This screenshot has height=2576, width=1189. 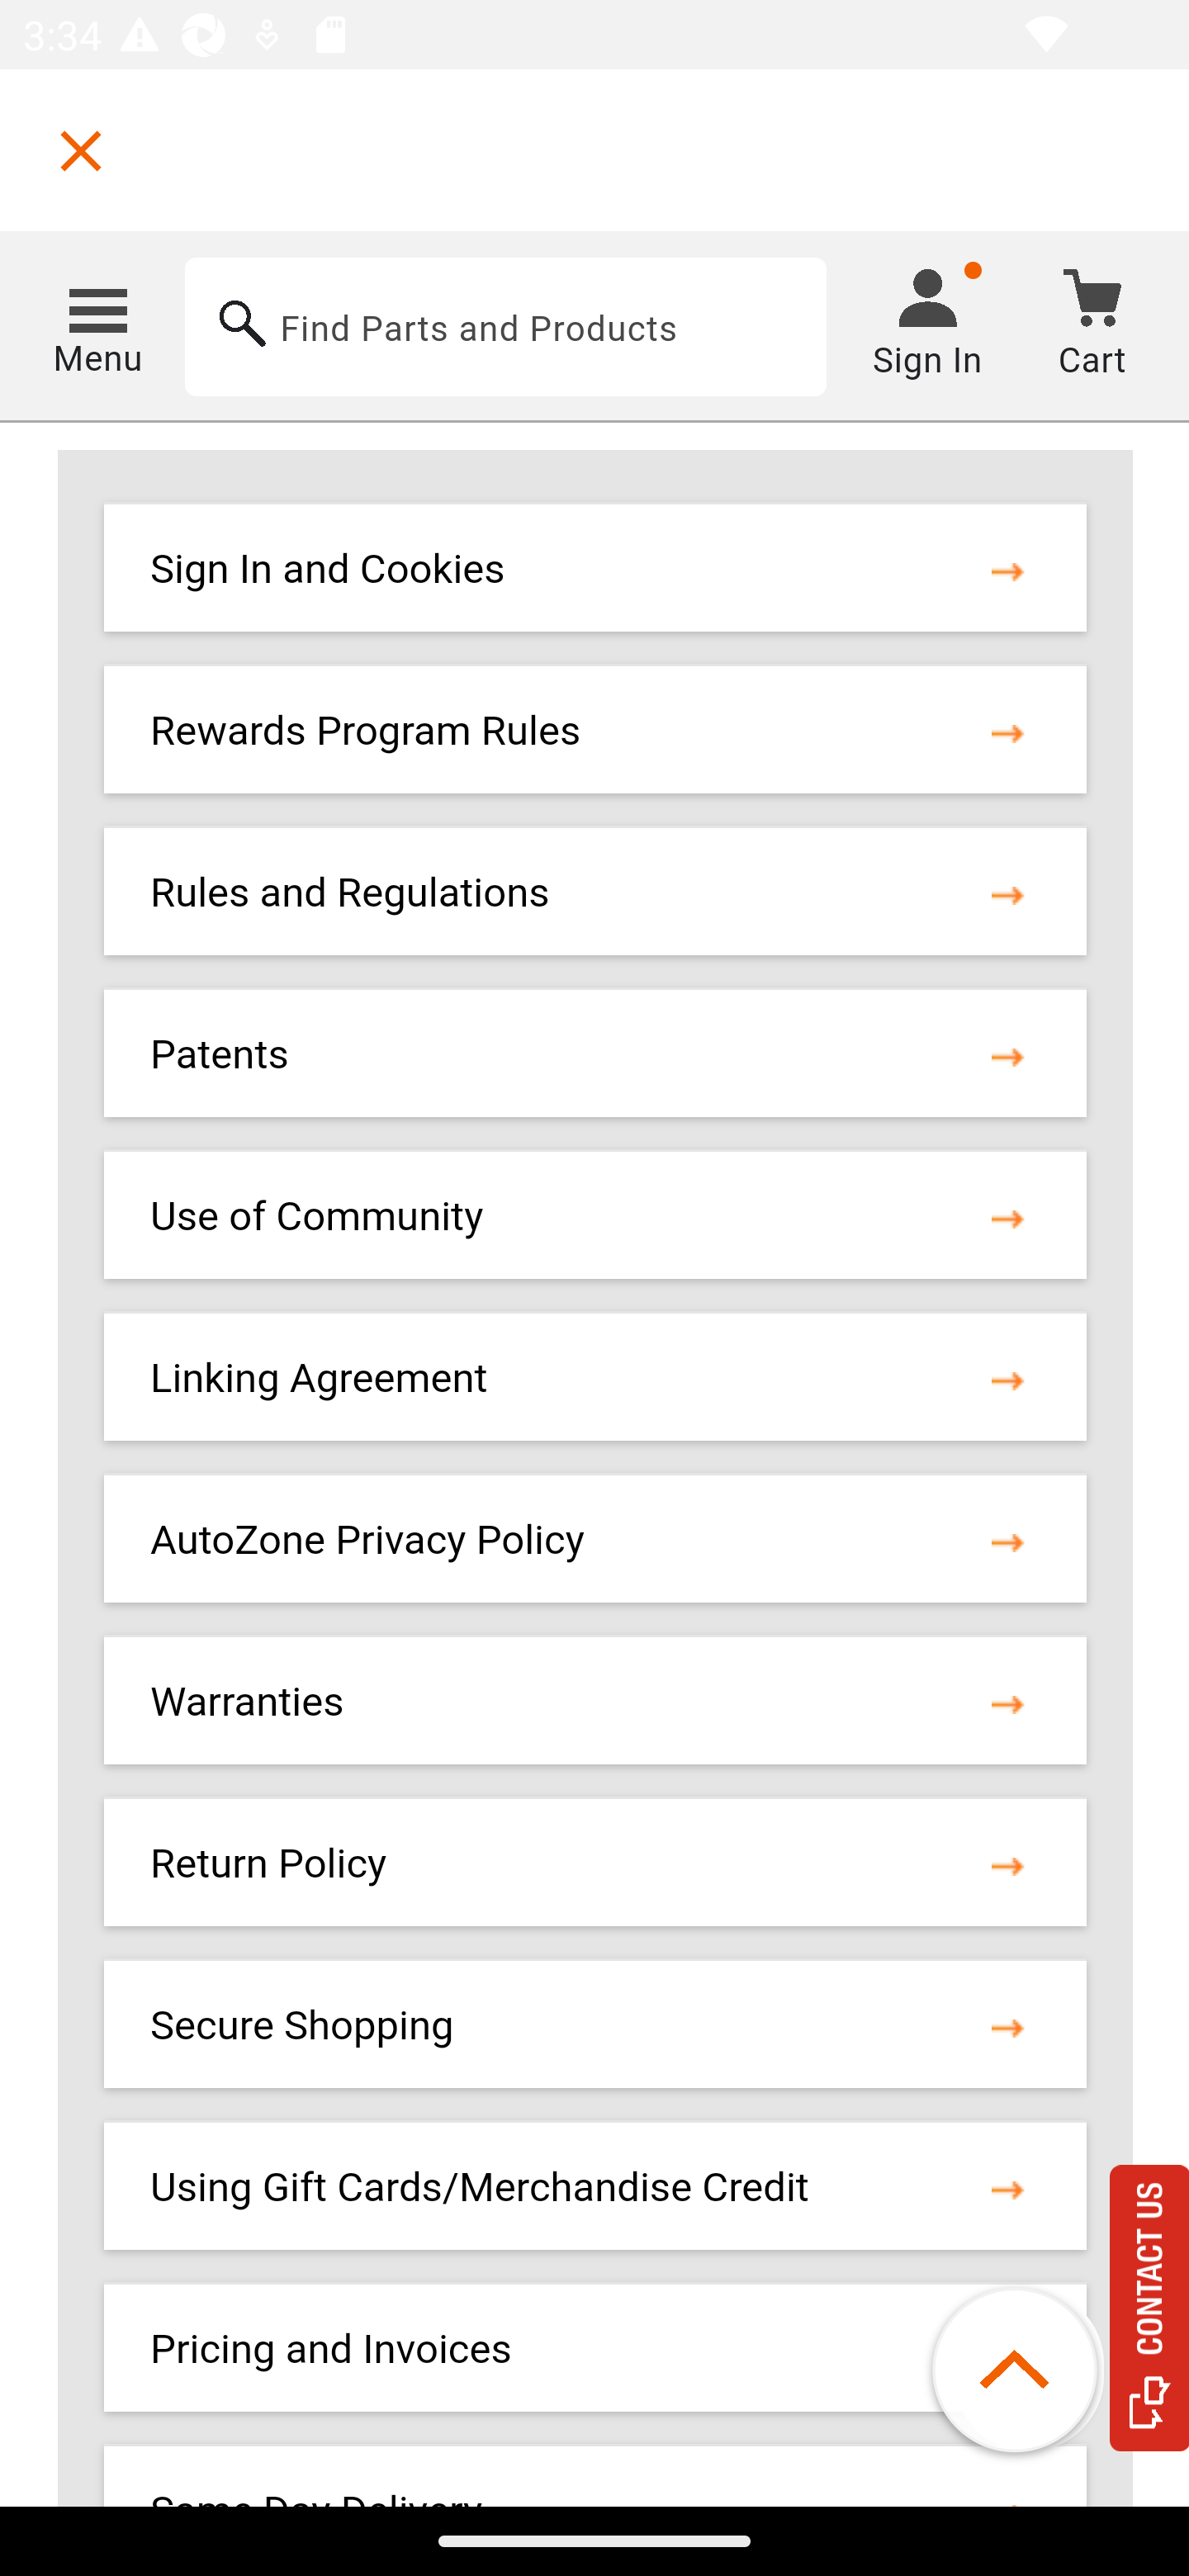 I want to click on termsAndConditions#secureShopping, so click(x=1007, y=2027).